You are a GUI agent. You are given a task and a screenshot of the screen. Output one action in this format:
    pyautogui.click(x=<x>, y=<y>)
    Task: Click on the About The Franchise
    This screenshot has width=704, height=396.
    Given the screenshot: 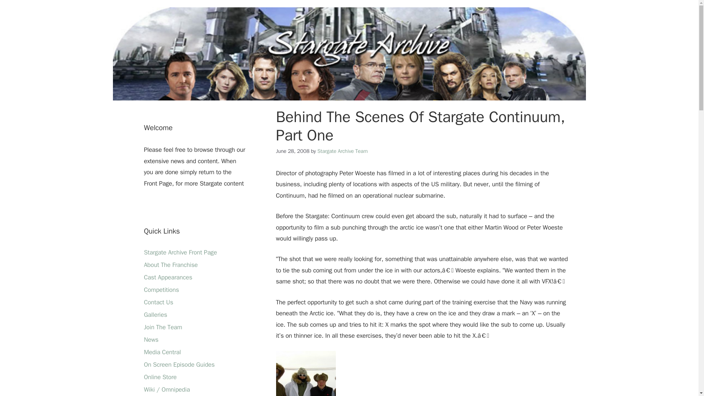 What is the action you would take?
    pyautogui.click(x=170, y=265)
    